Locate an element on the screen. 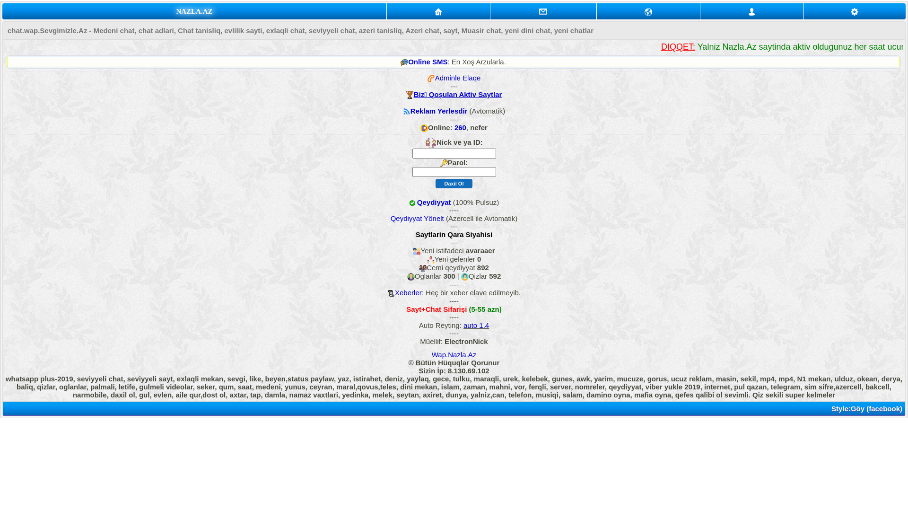 The image size is (908, 511). Reklam Yerlesdir is located at coordinates (439, 111).